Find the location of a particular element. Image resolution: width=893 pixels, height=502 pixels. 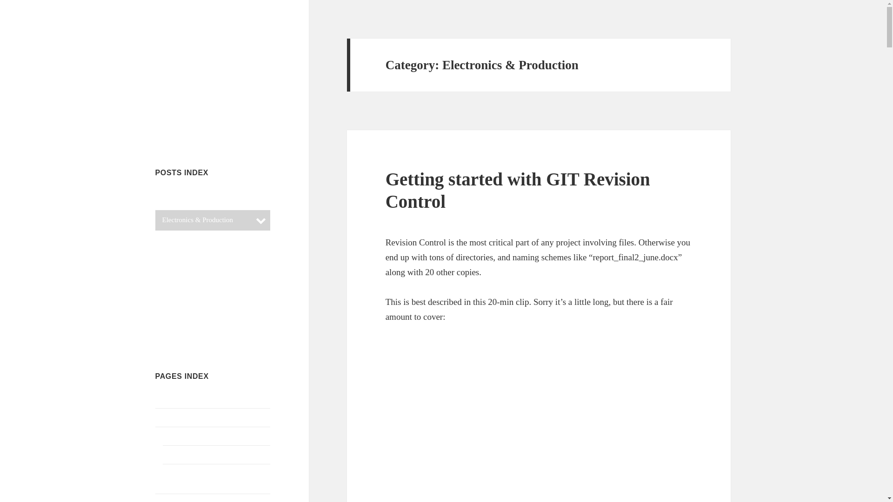

Colin O'Flynn is located at coordinates (196, 46).